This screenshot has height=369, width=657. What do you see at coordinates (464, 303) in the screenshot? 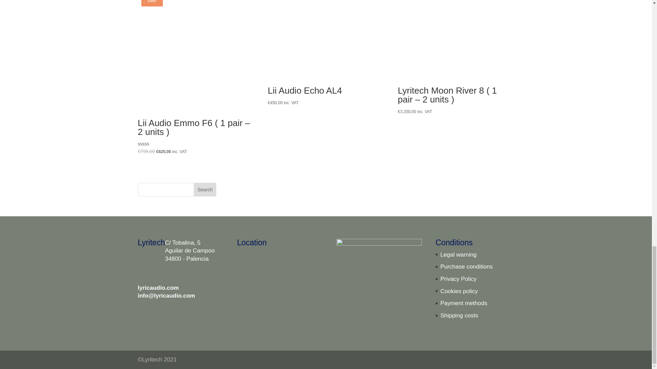
I see `Payment methods` at bounding box center [464, 303].